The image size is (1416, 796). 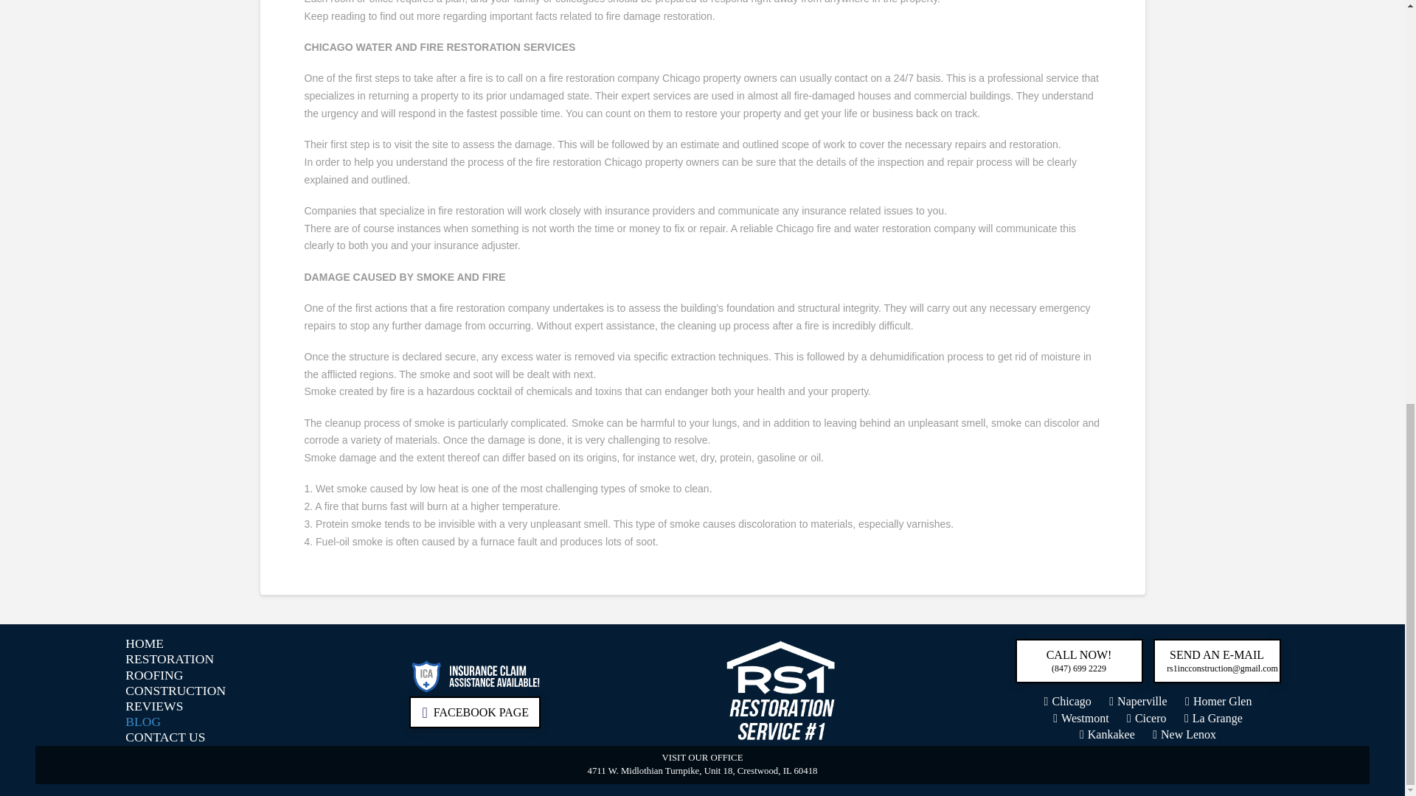 I want to click on Westmont, so click(x=1081, y=718).